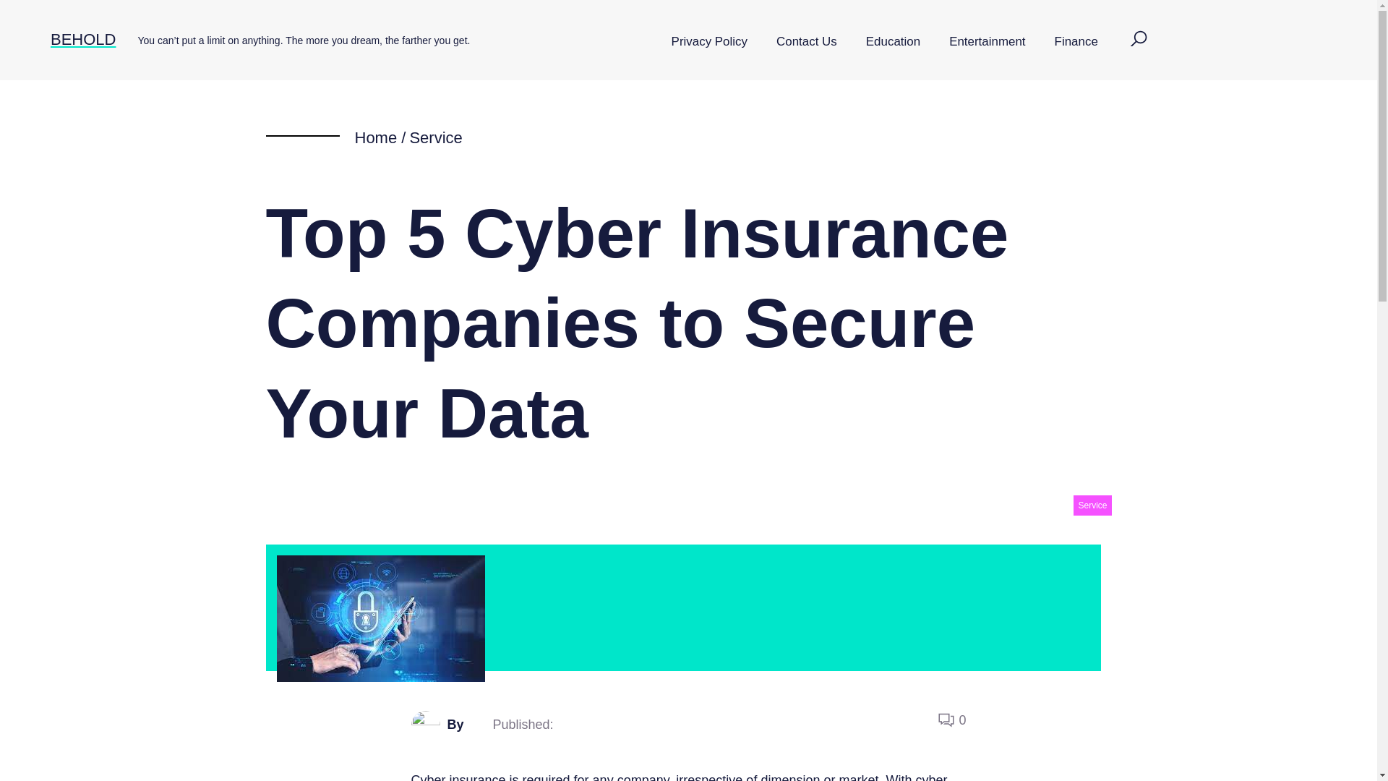  What do you see at coordinates (435, 137) in the screenshot?
I see `Service` at bounding box center [435, 137].